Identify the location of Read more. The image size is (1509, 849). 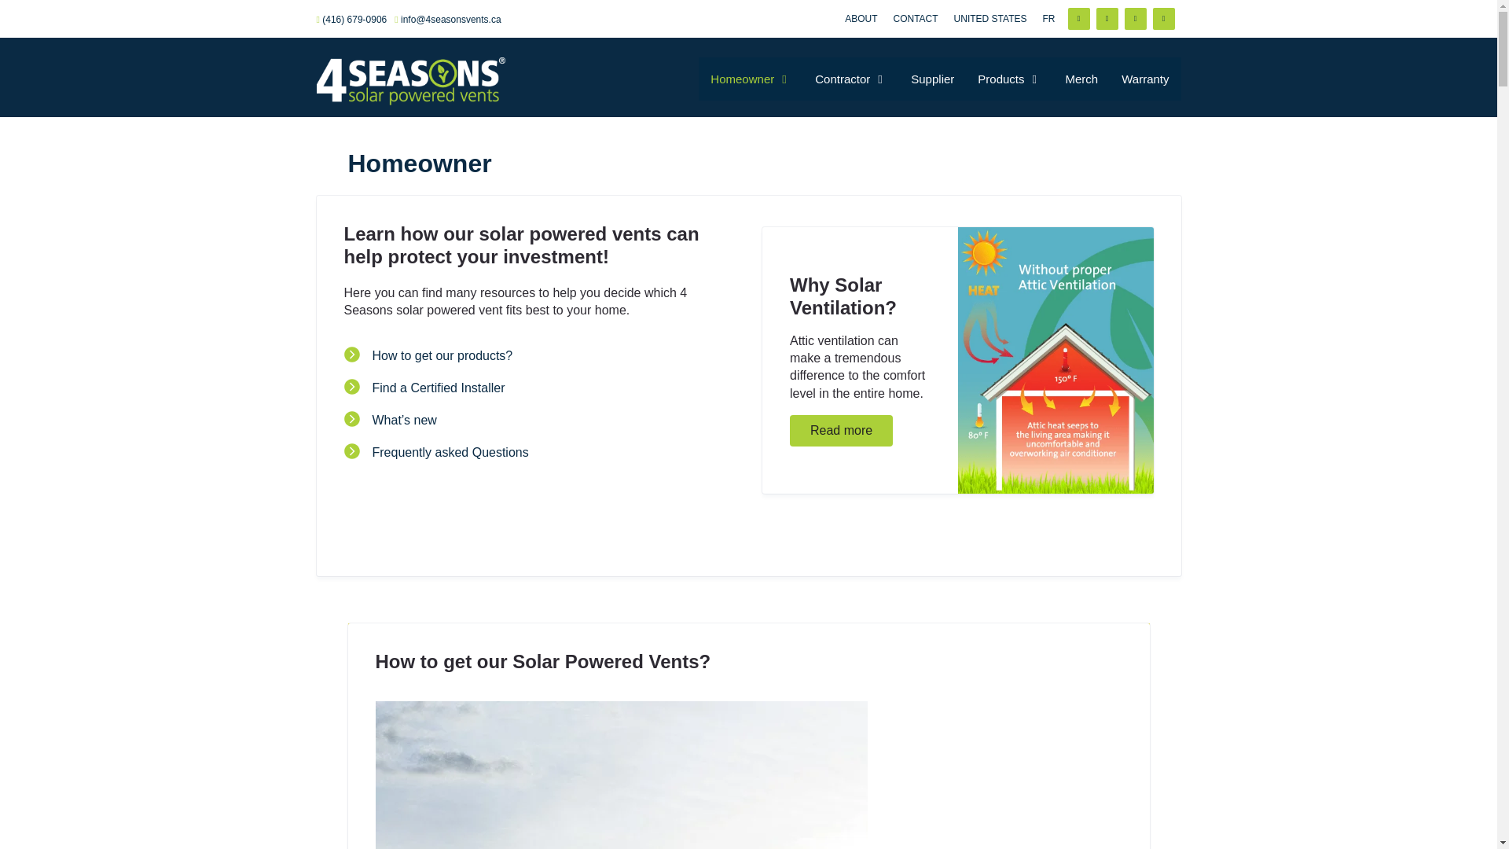
(841, 431).